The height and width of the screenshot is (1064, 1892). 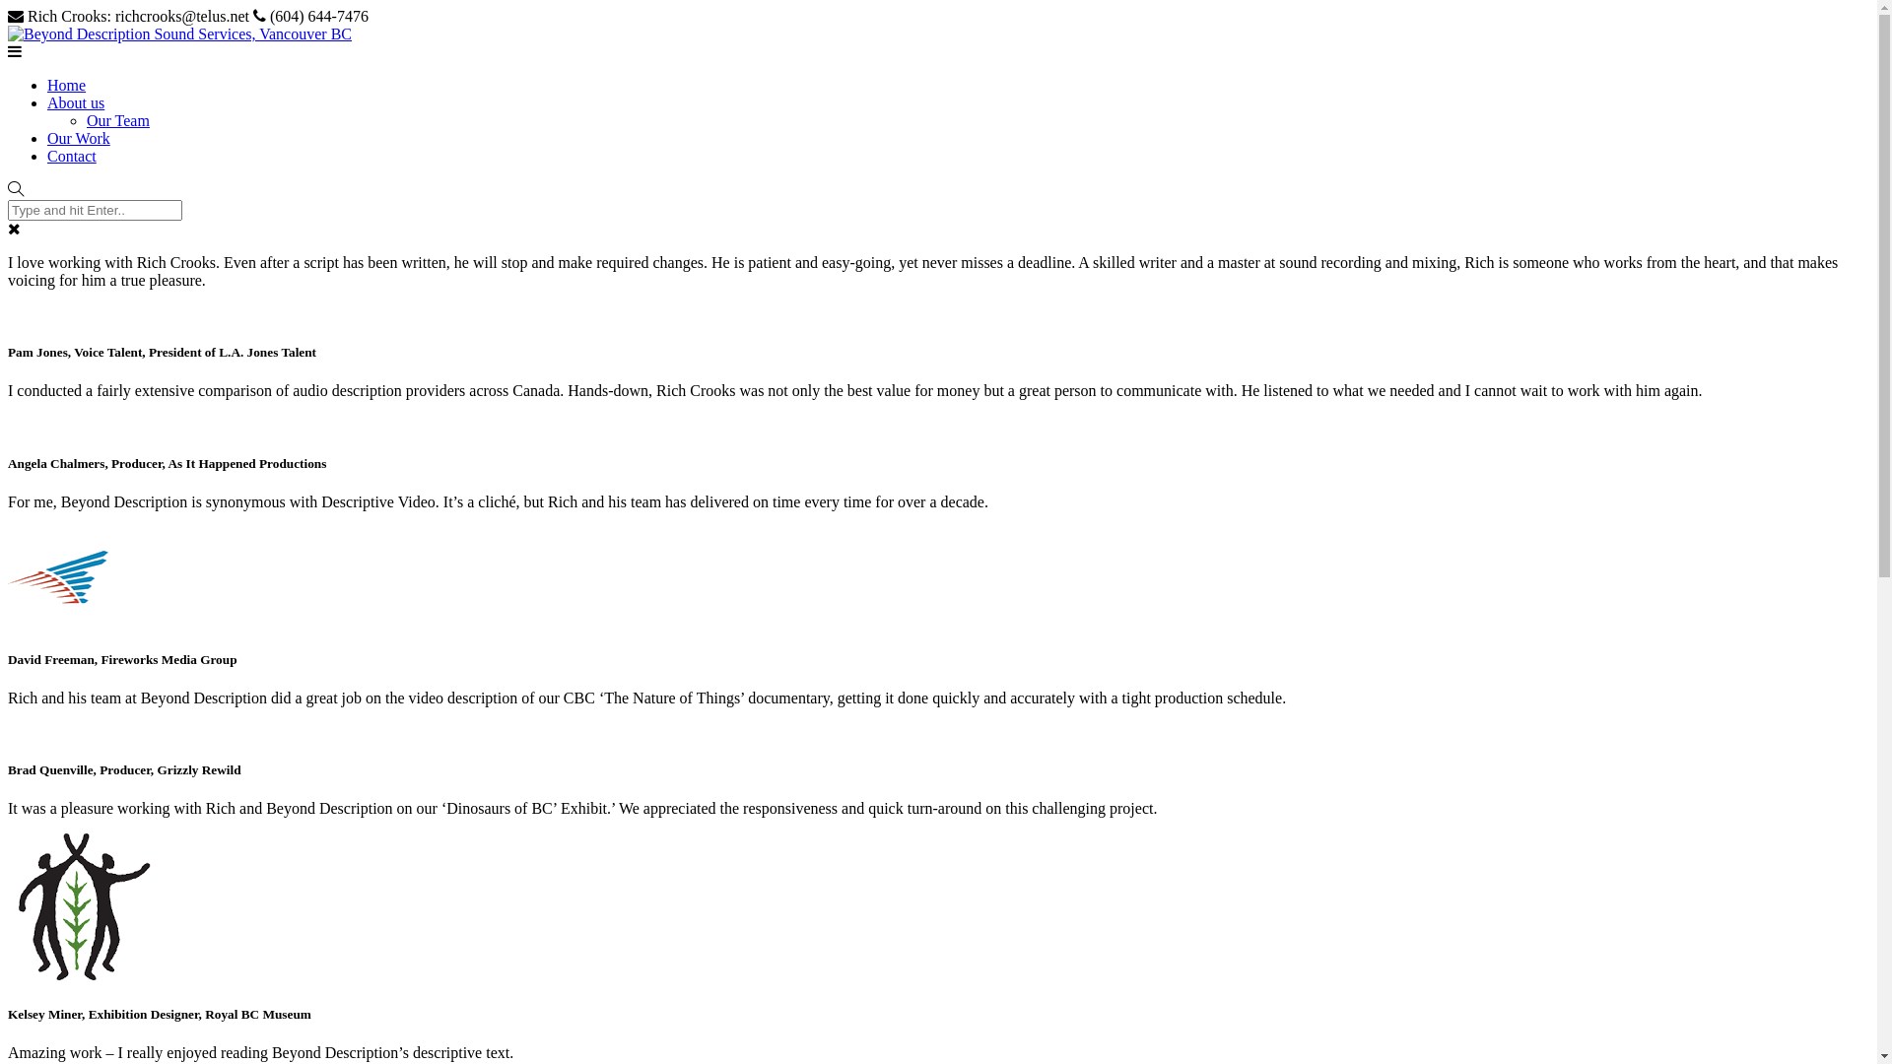 I want to click on About us, so click(x=76, y=102).